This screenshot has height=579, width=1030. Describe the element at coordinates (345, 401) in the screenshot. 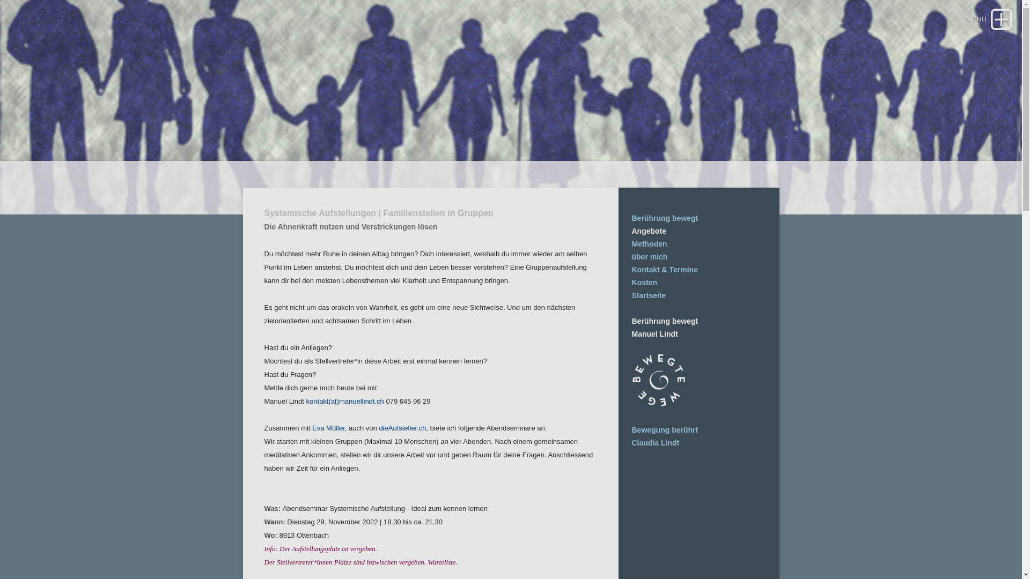

I see `kontakt(at)manuellindt.ch` at that location.